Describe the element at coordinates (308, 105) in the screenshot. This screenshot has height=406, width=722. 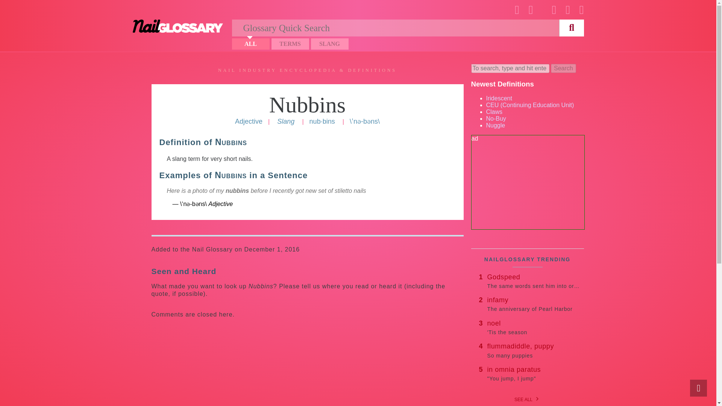
I see `Nubbins` at that location.